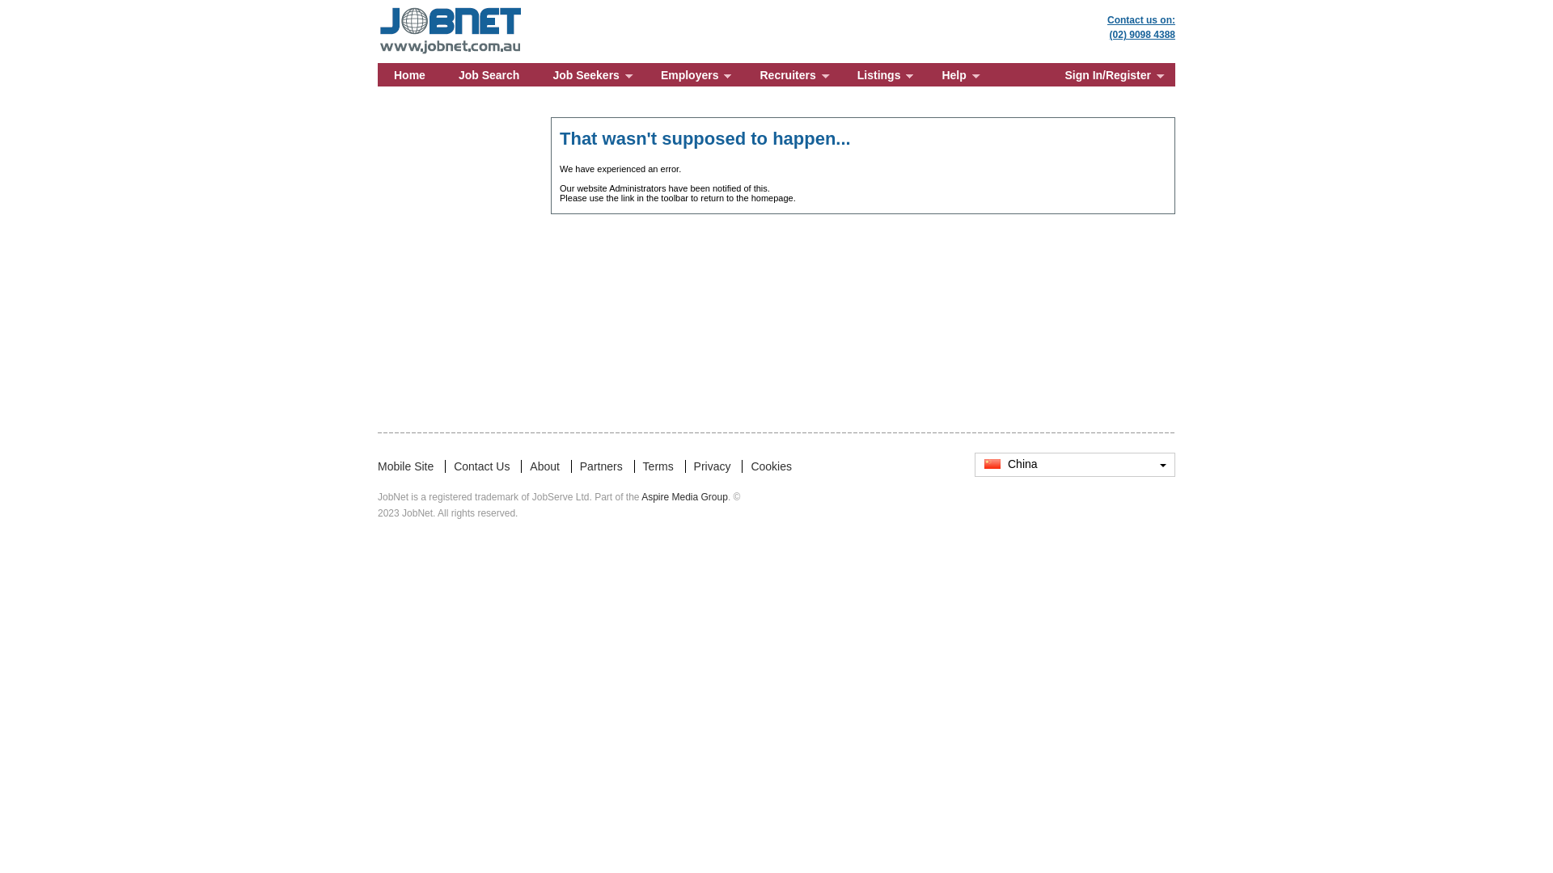  I want to click on JobNet: Jobs for Technical People, so click(451, 10).